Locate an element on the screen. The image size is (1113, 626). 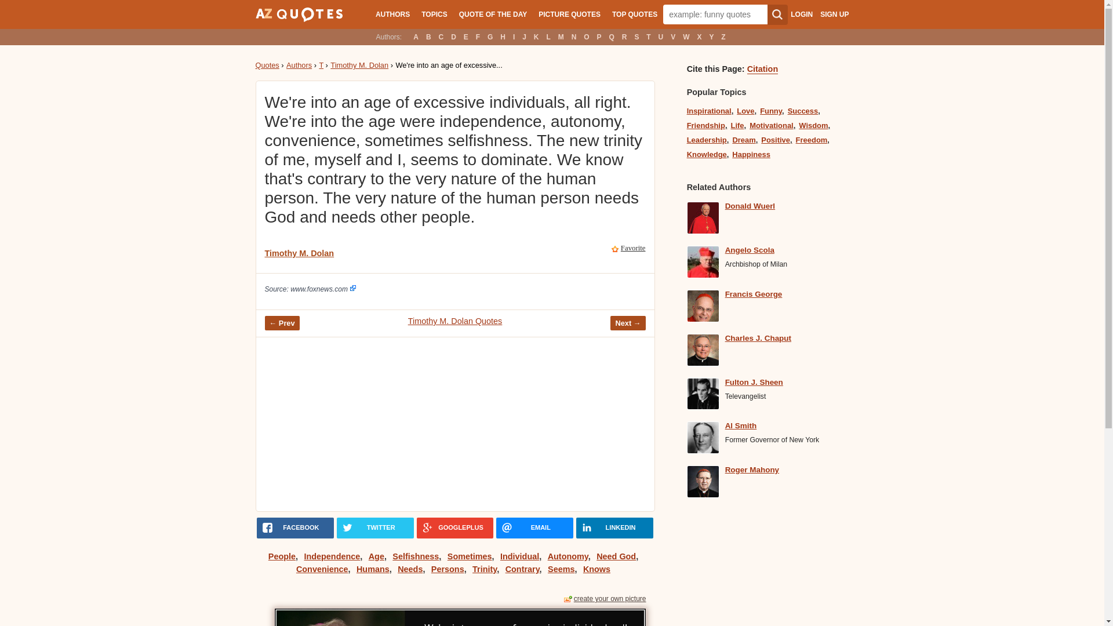
QUOTE OF THE DAY is located at coordinates (493, 14).